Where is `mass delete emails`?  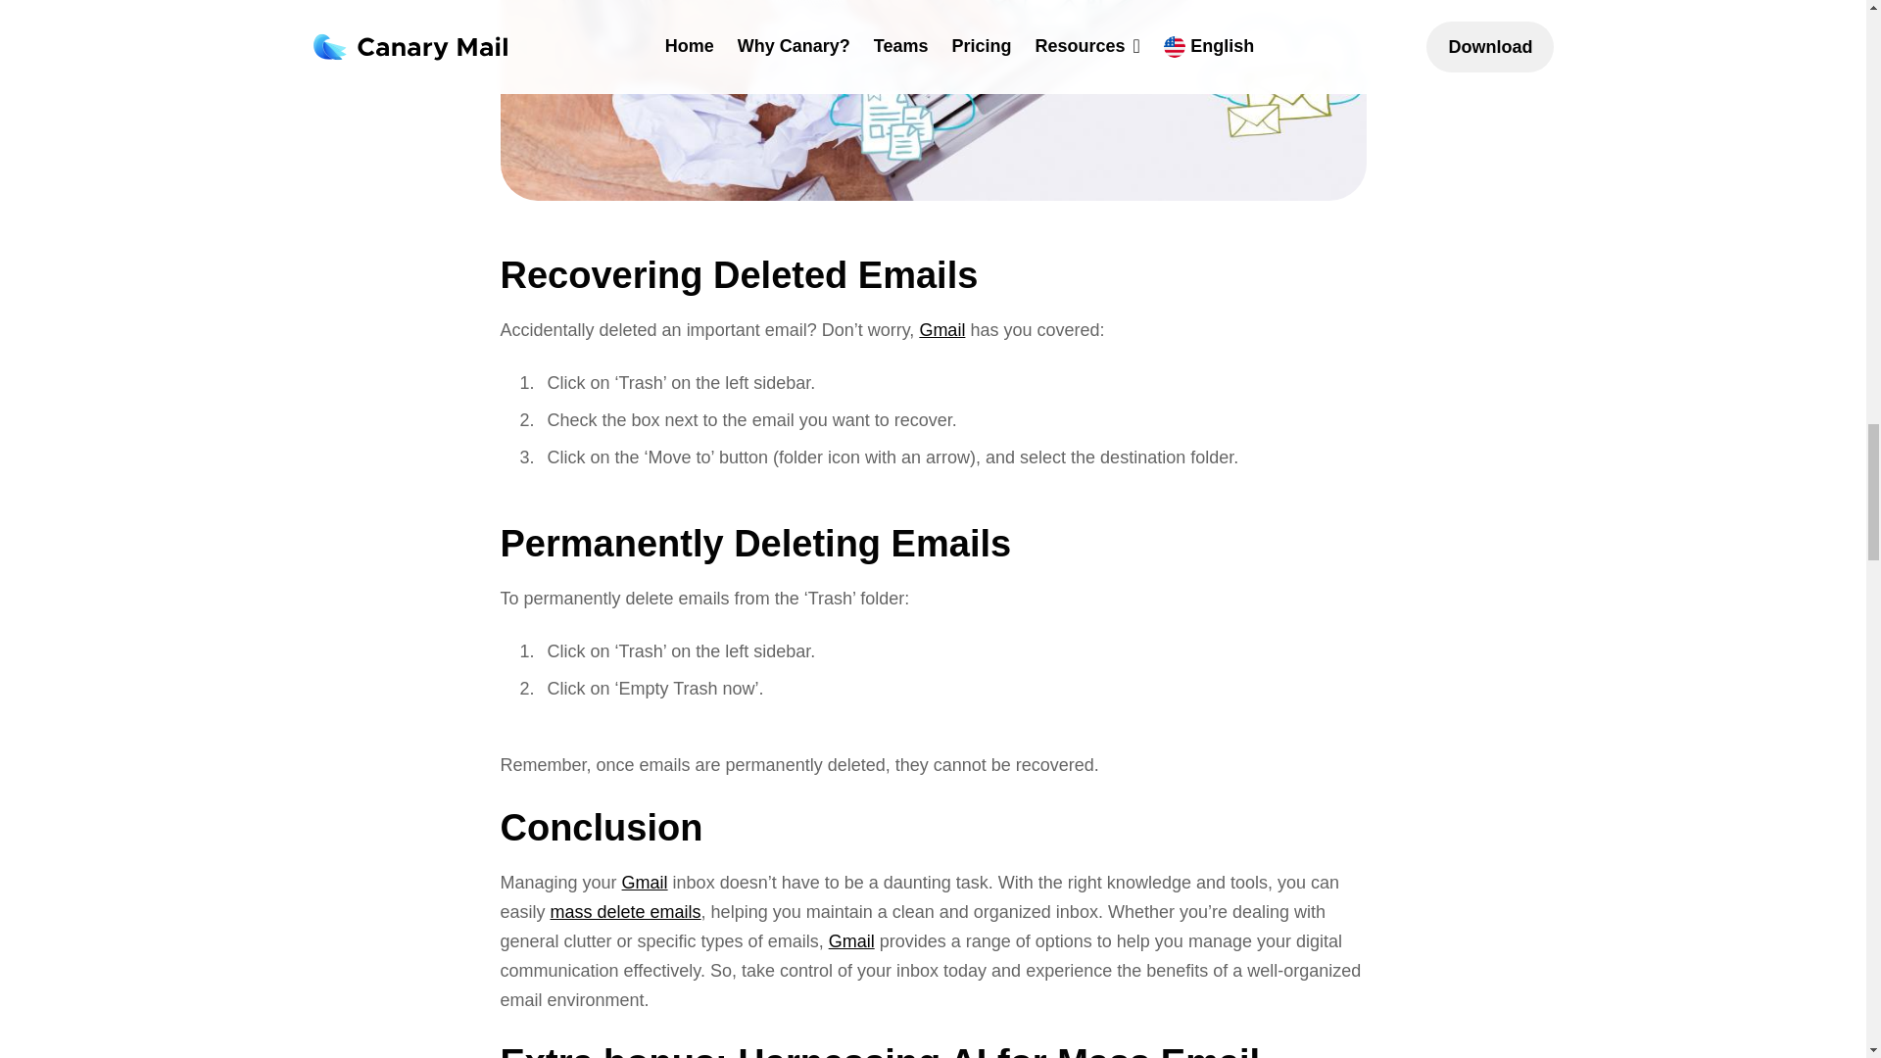
mass delete emails is located at coordinates (626, 911).